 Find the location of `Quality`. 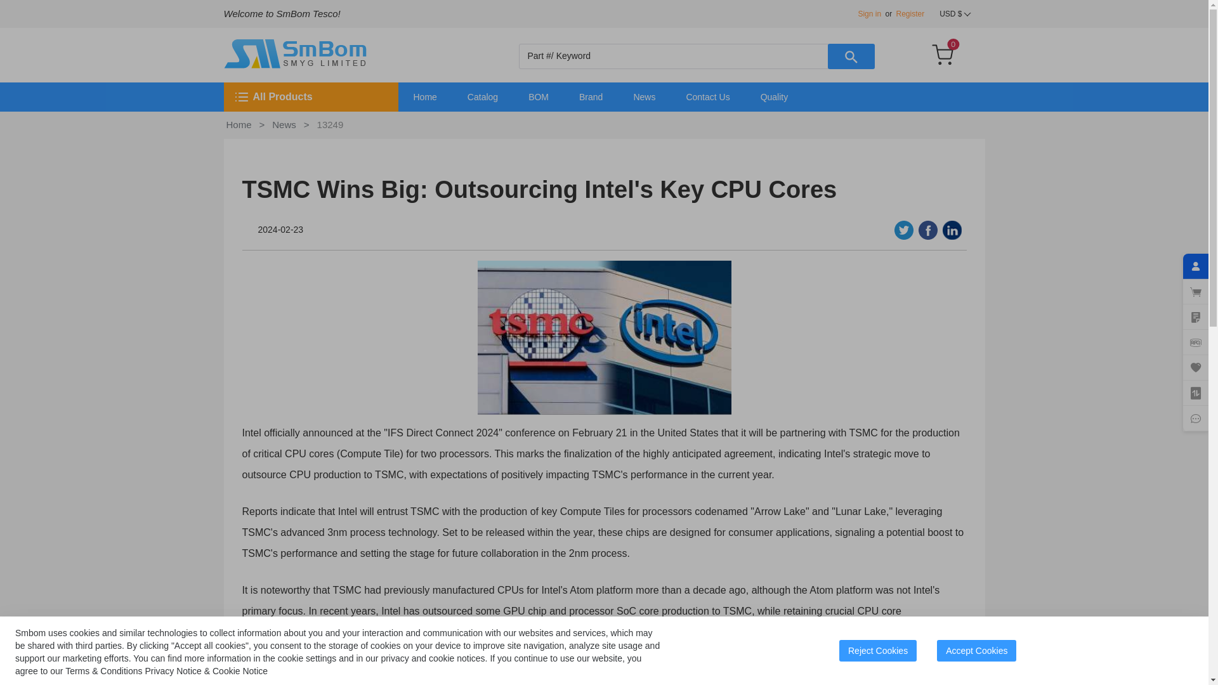

Quality is located at coordinates (775, 96).